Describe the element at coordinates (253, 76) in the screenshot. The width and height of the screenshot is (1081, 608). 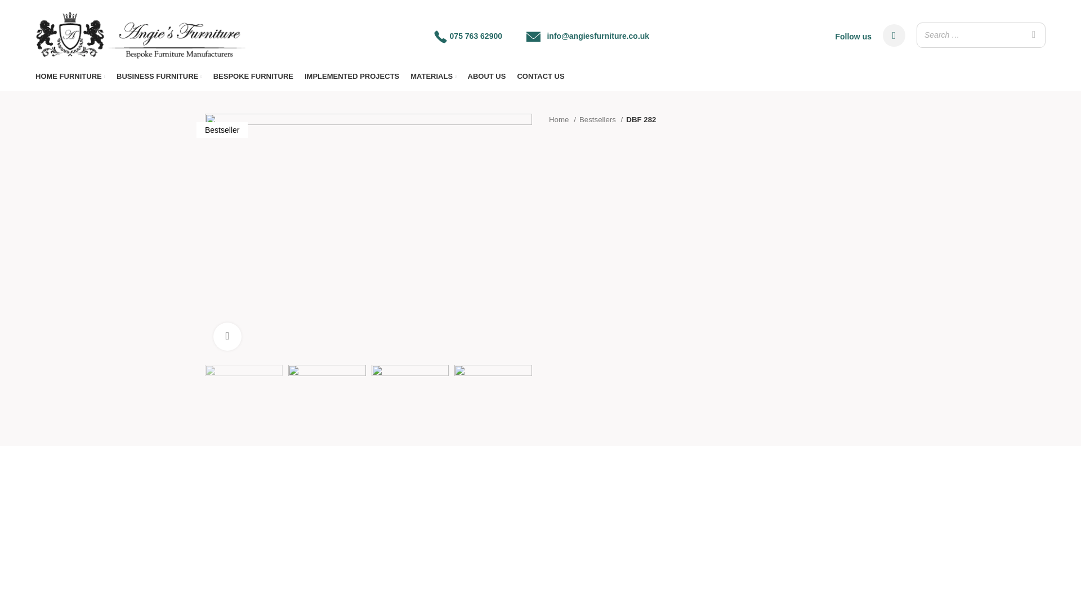
I see `BESPOKE FURNITURE` at that location.